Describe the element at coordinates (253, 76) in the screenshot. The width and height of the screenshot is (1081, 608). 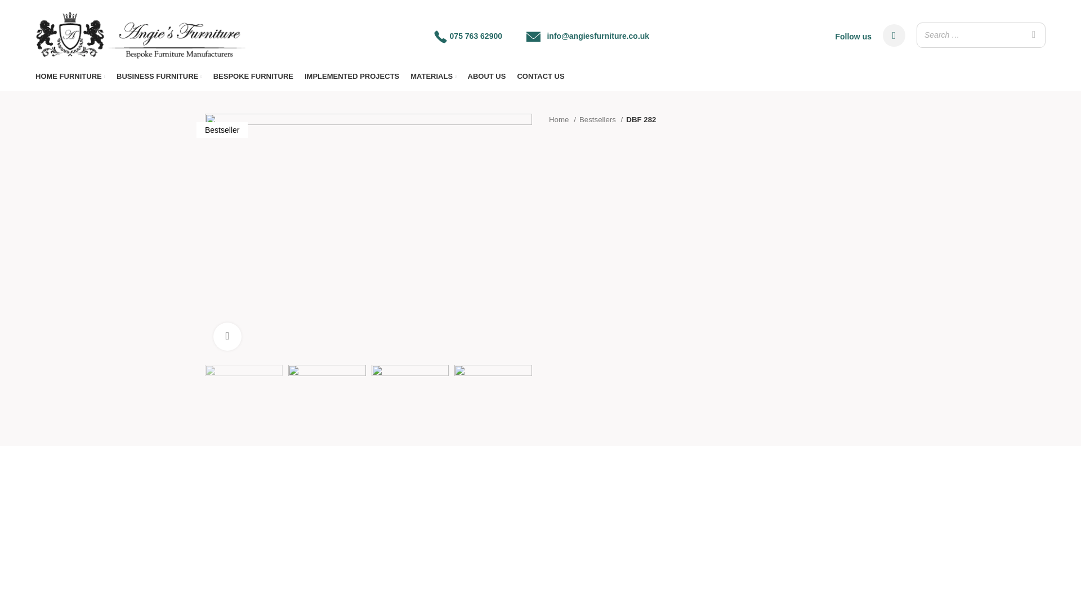
I see `BESPOKE FURNITURE` at that location.